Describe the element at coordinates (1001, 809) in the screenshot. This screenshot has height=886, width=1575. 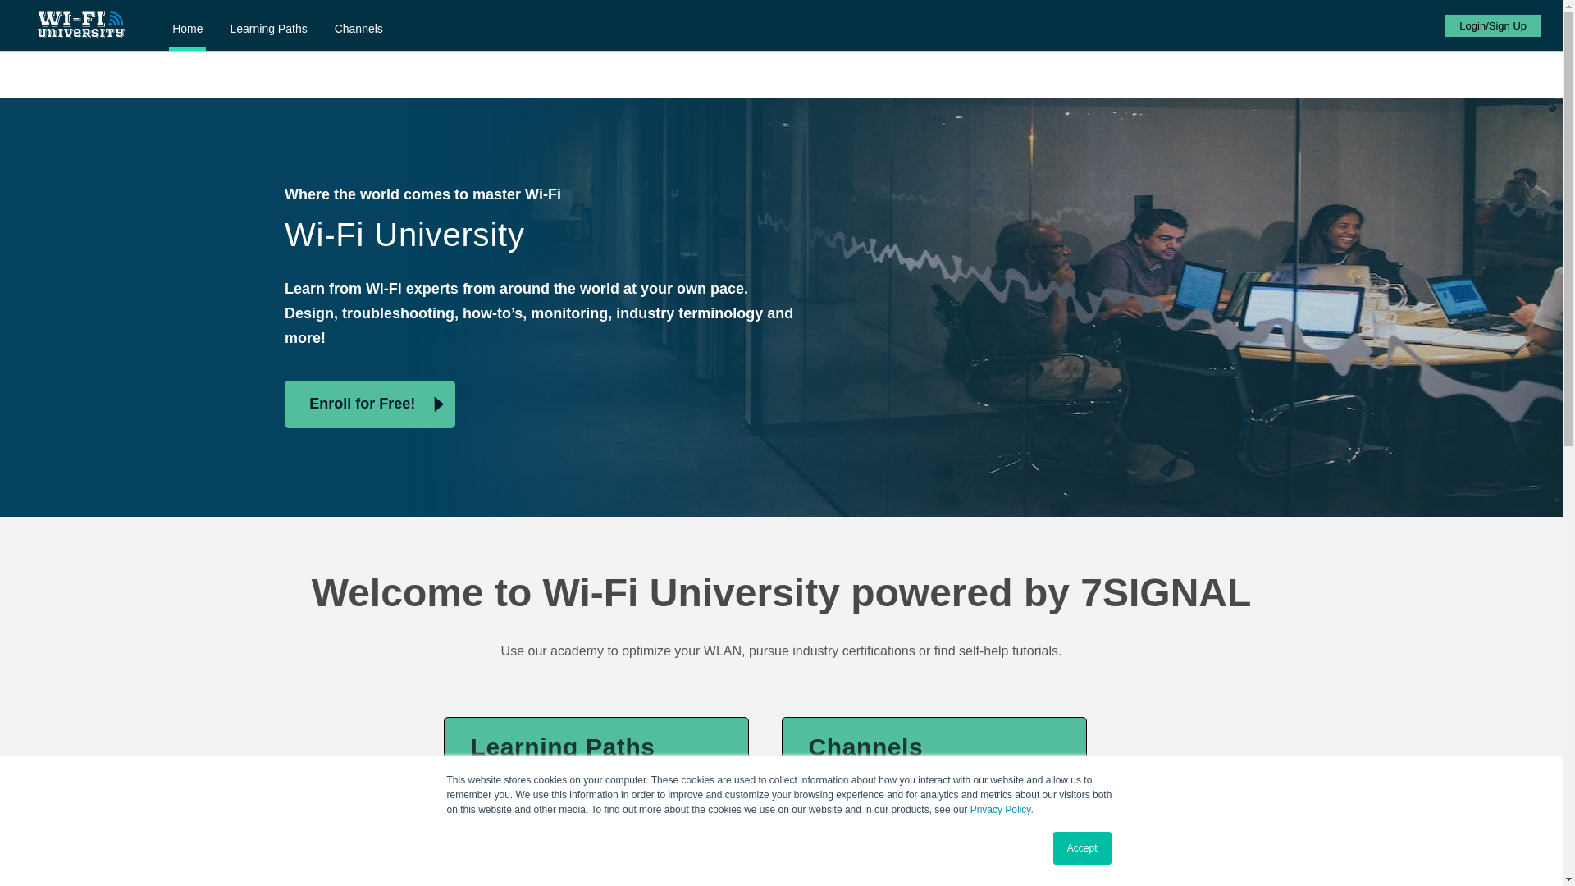
I see `Privacy Policy` at that location.